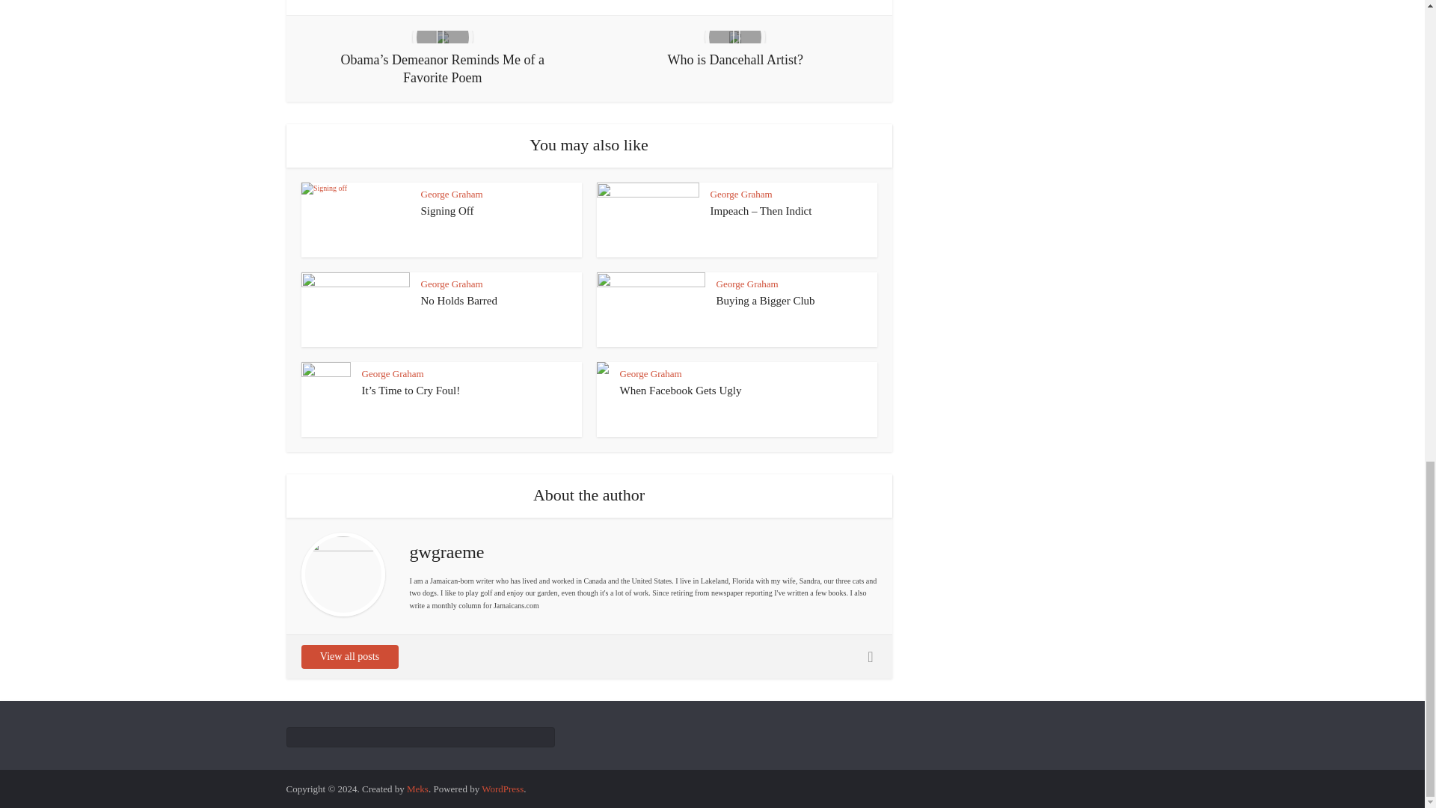  I want to click on George Graham, so click(452, 283).